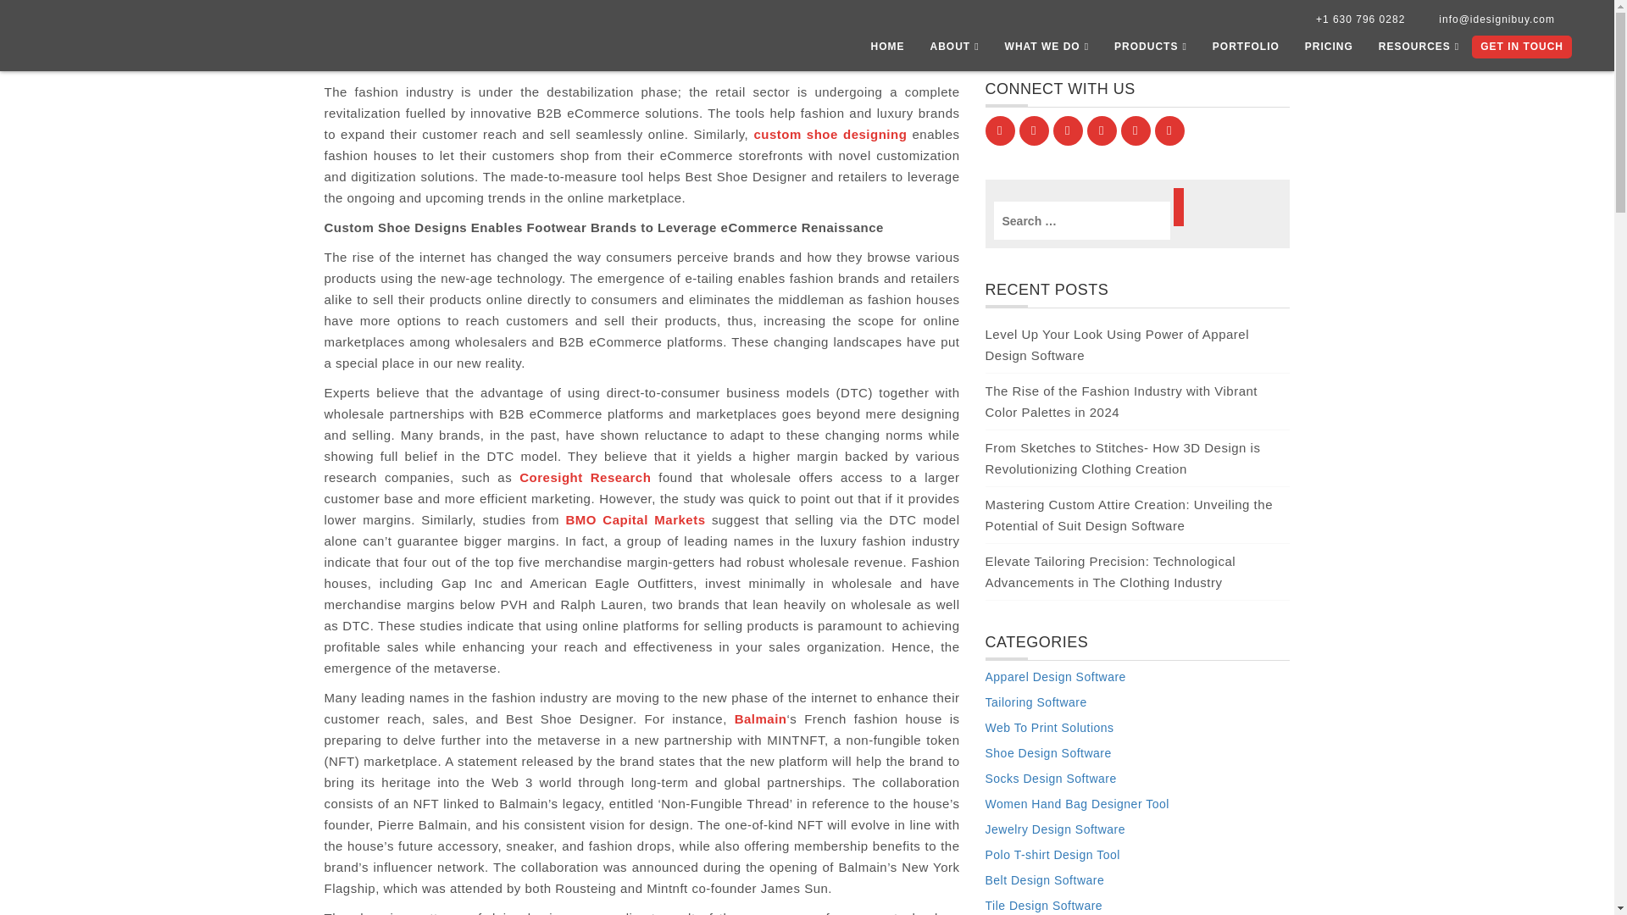 This screenshot has height=915, width=1627. What do you see at coordinates (1329, 51) in the screenshot?
I see `PRICING` at bounding box center [1329, 51].